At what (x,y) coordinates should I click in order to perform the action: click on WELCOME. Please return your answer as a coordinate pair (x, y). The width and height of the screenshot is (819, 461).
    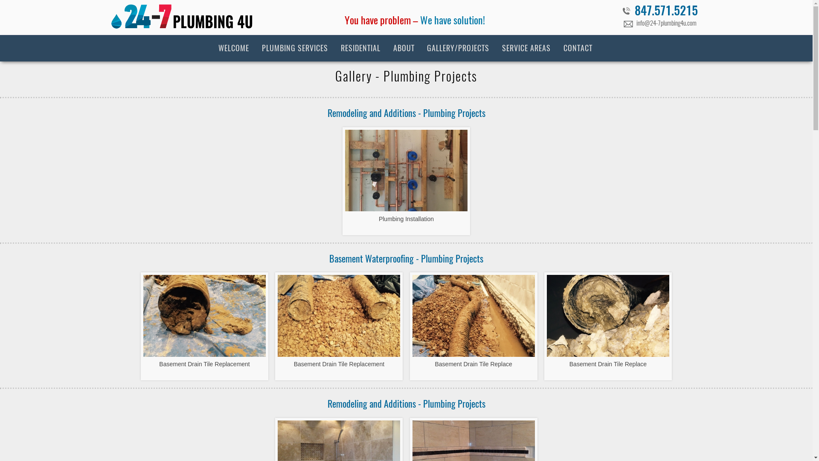
    Looking at the image, I should click on (234, 48).